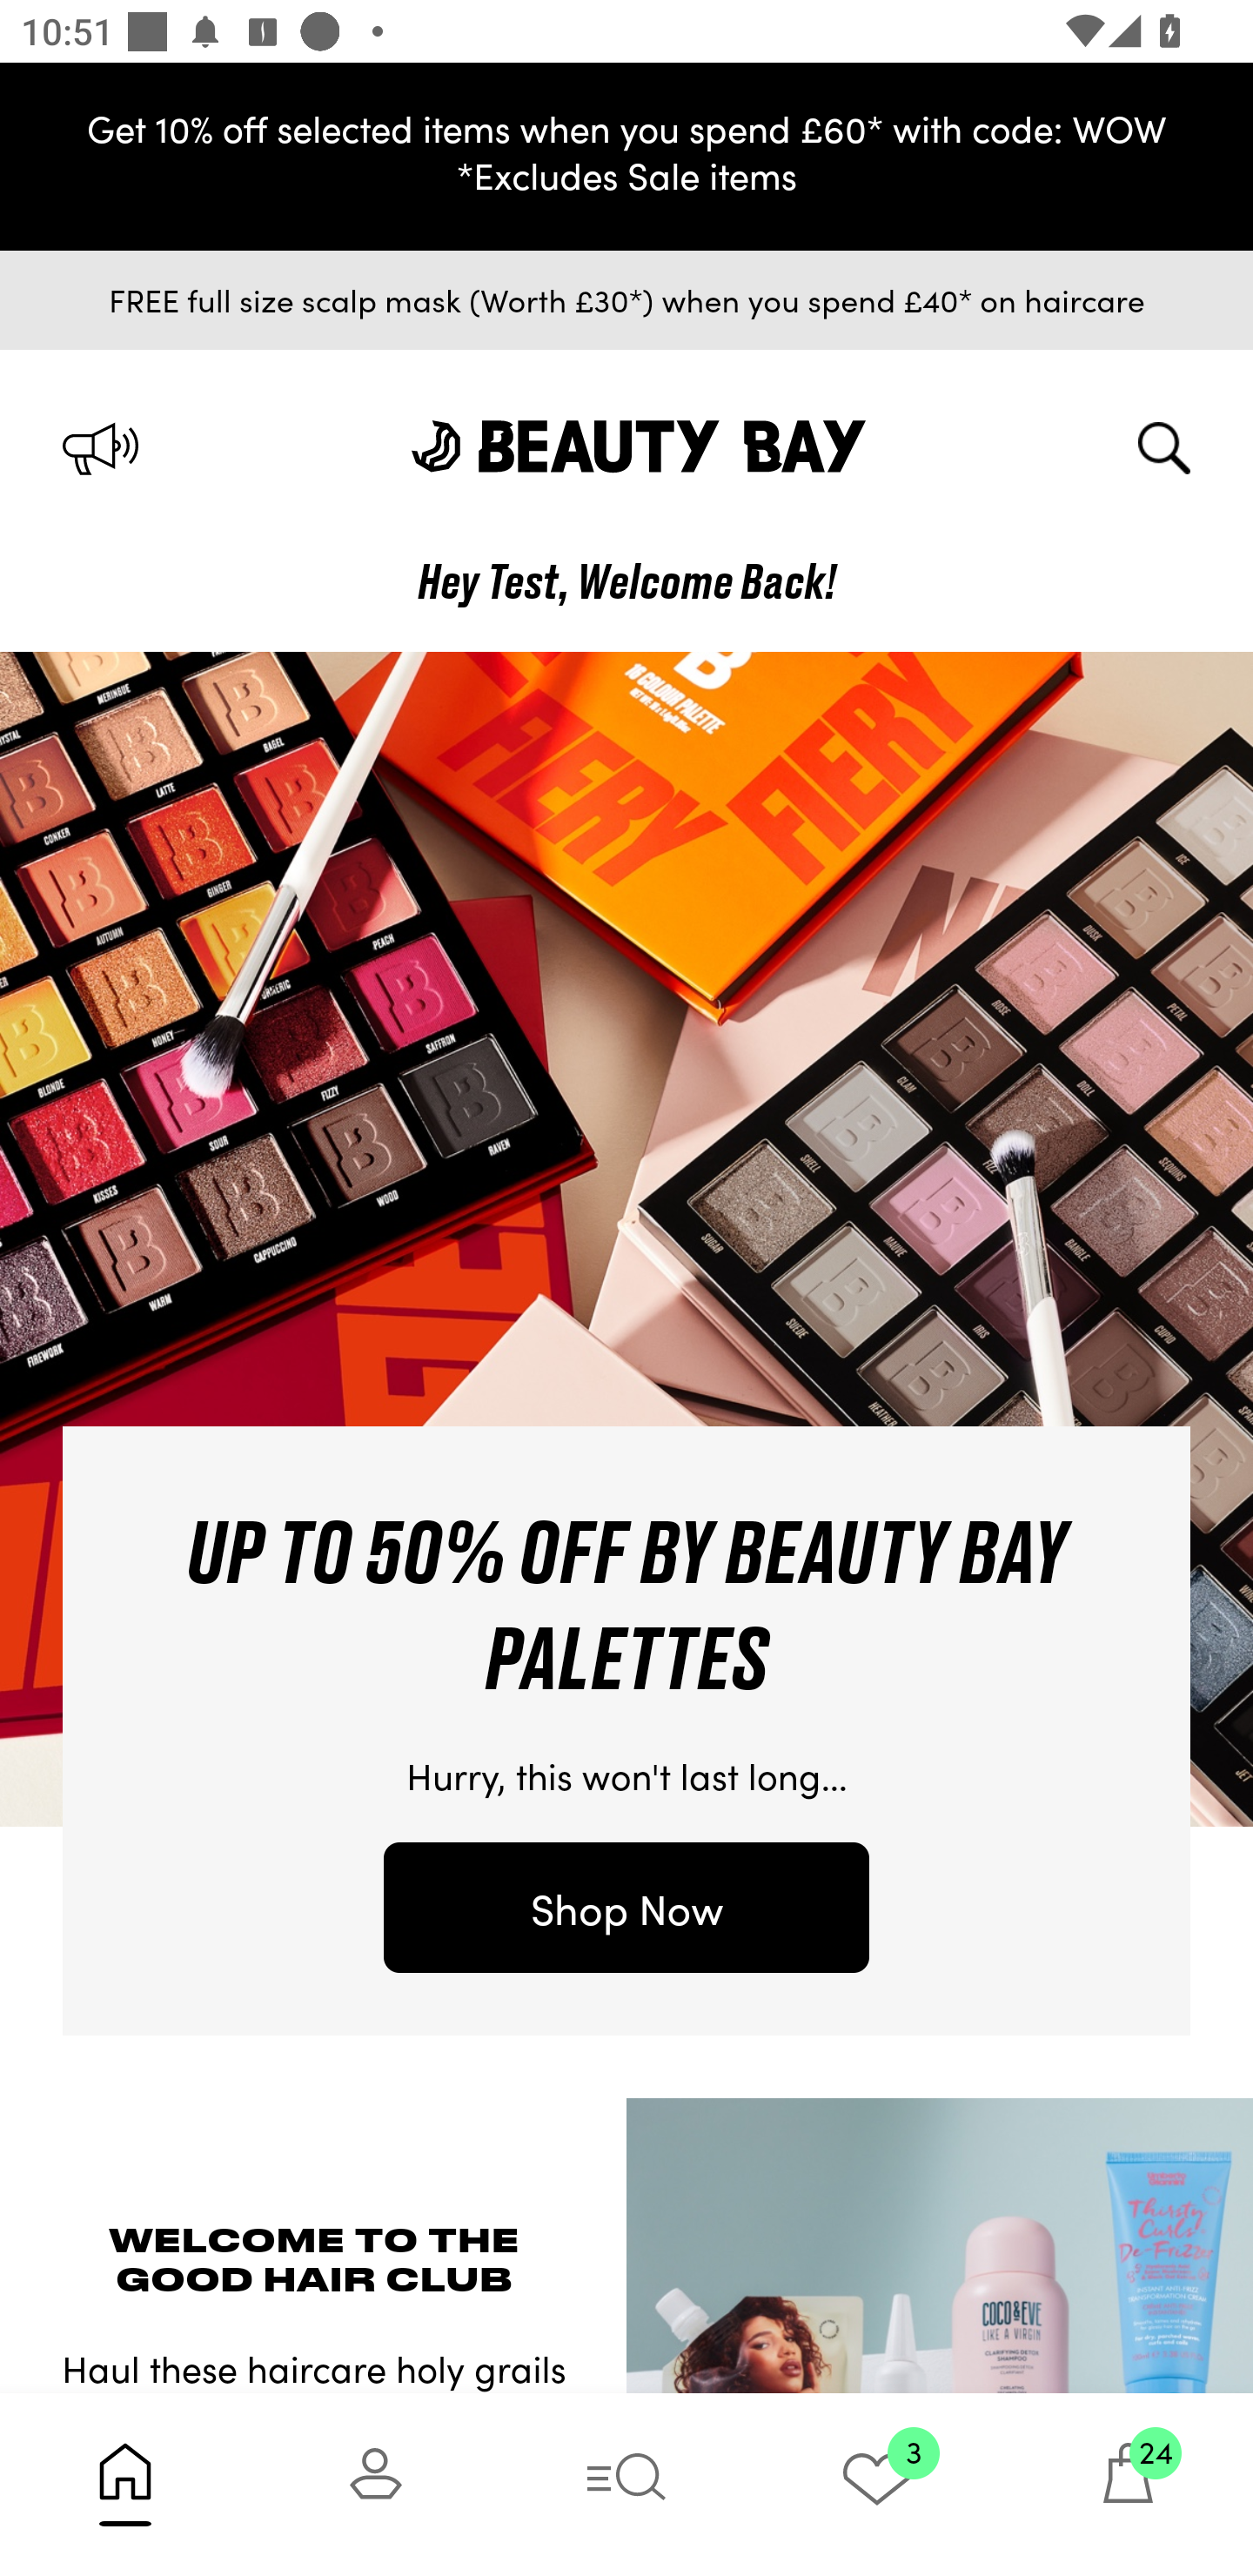  What do you see at coordinates (877, 2484) in the screenshot?
I see `3` at bounding box center [877, 2484].